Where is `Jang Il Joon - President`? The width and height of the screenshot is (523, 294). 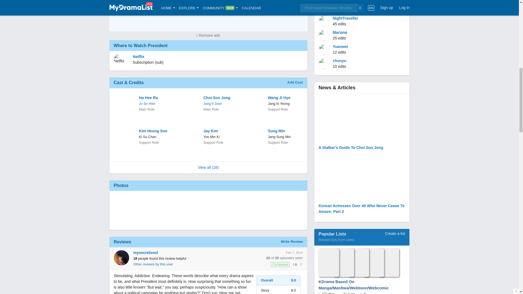 Jang Il Joon - President is located at coordinates (212, 103).